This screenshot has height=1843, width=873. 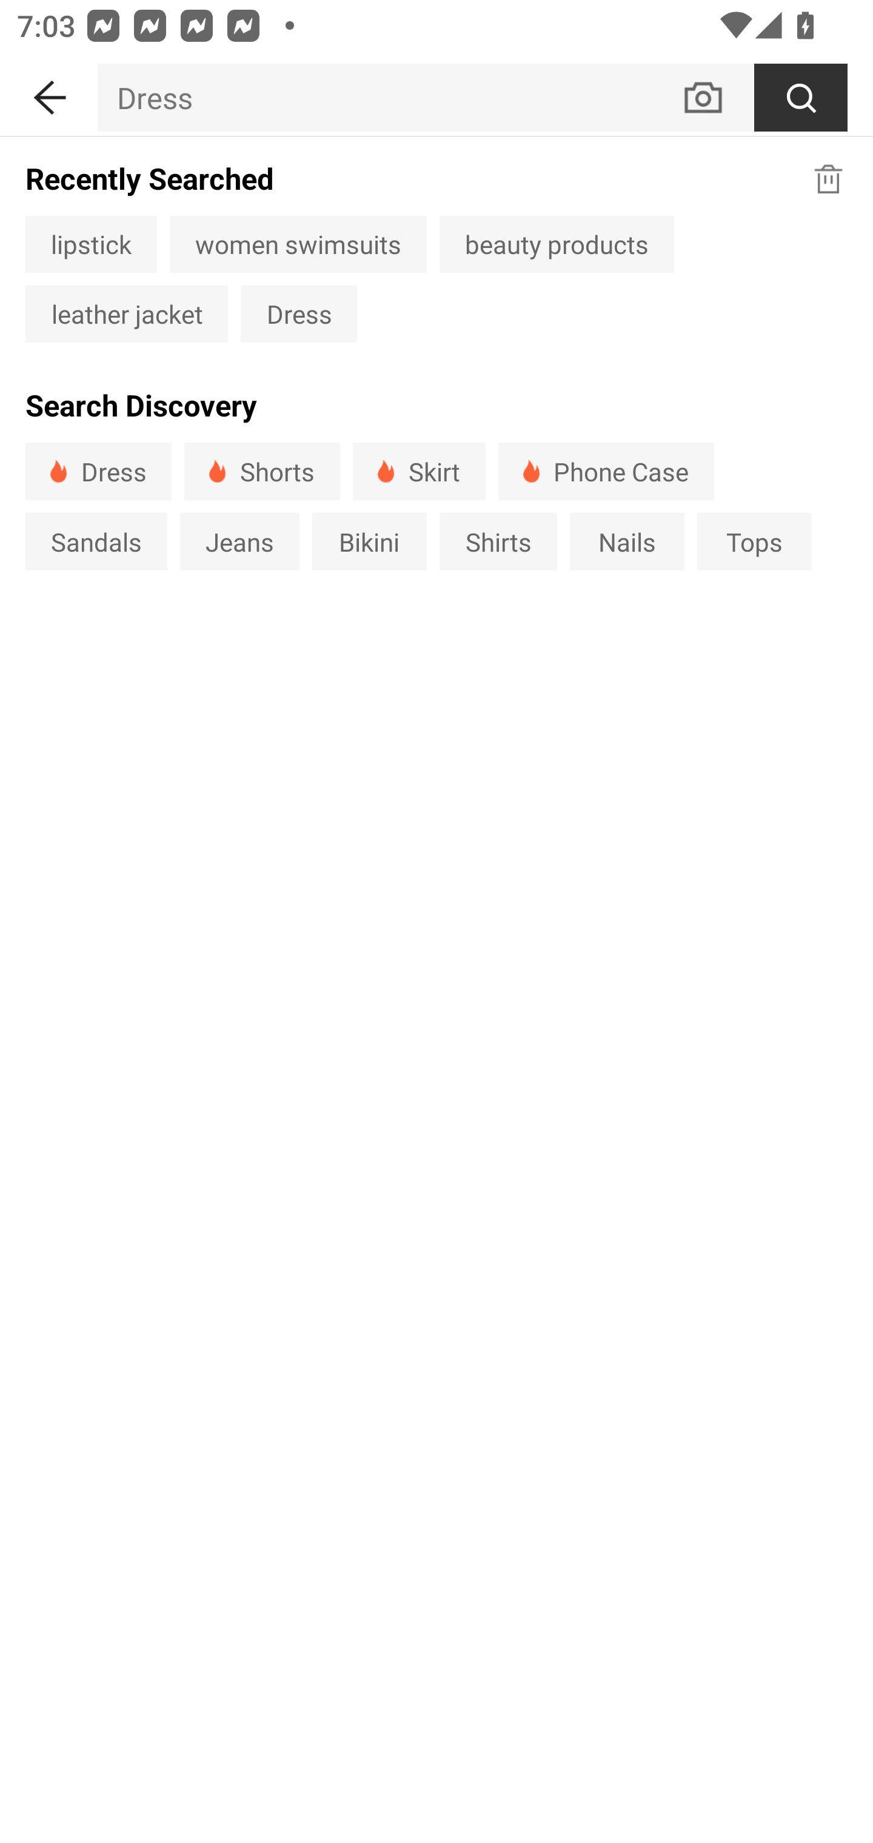 What do you see at coordinates (96, 542) in the screenshot?
I see `Sandals` at bounding box center [96, 542].